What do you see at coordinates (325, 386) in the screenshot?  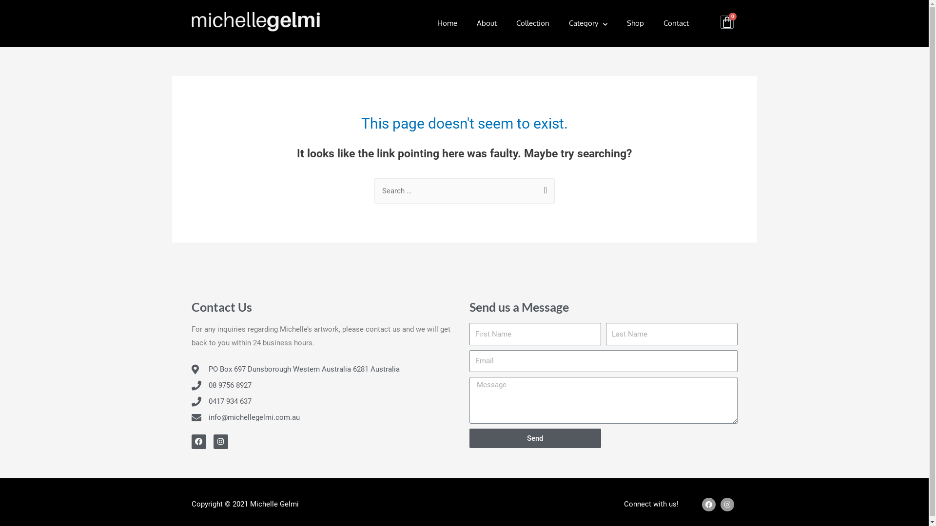 I see `08 9756 8927` at bounding box center [325, 386].